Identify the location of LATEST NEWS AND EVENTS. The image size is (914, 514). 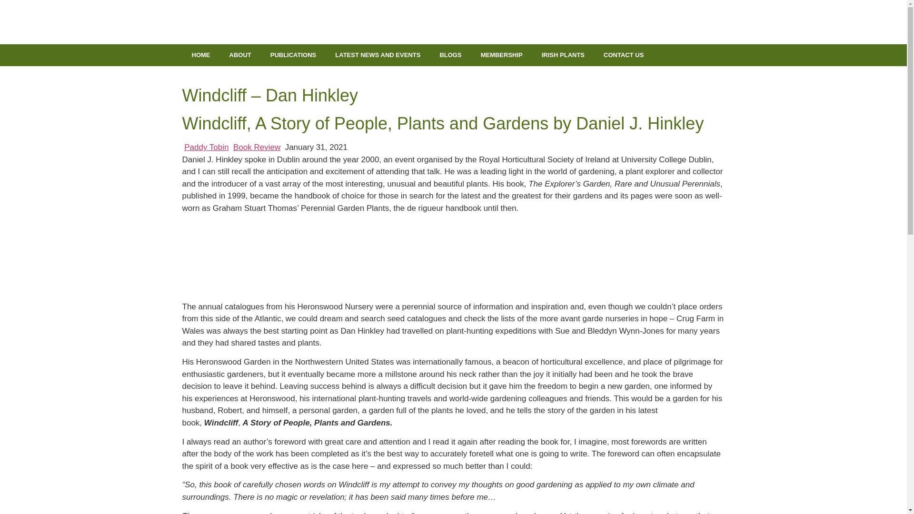
(377, 55).